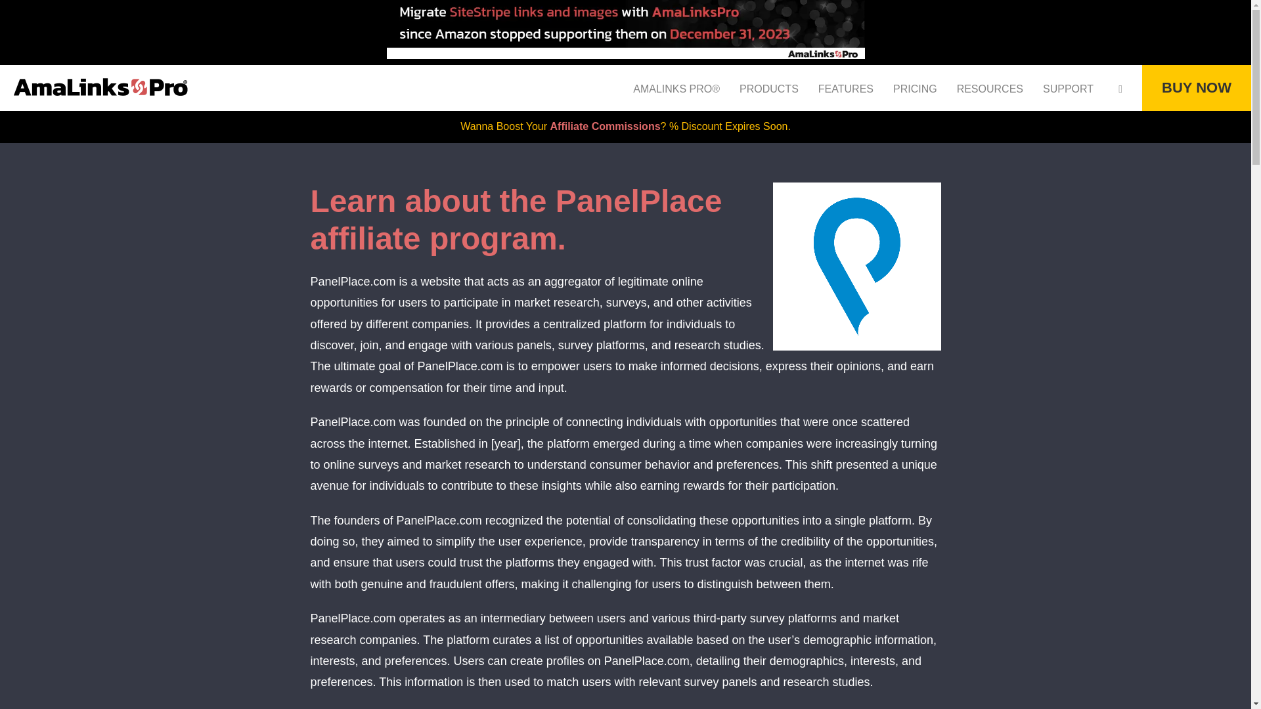 This screenshot has height=709, width=1261. Describe the element at coordinates (1068, 89) in the screenshot. I see `SUPPORT` at that location.